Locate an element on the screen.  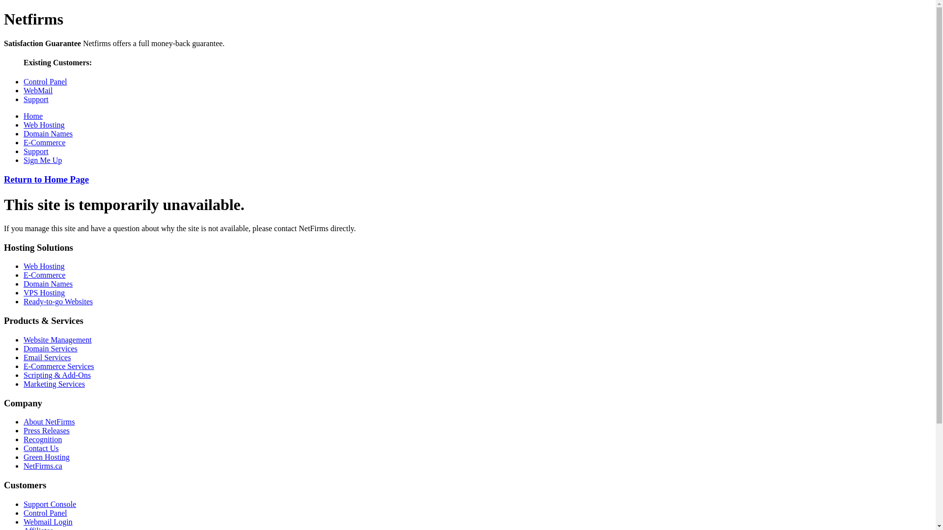
Recognition is located at coordinates (43, 440).